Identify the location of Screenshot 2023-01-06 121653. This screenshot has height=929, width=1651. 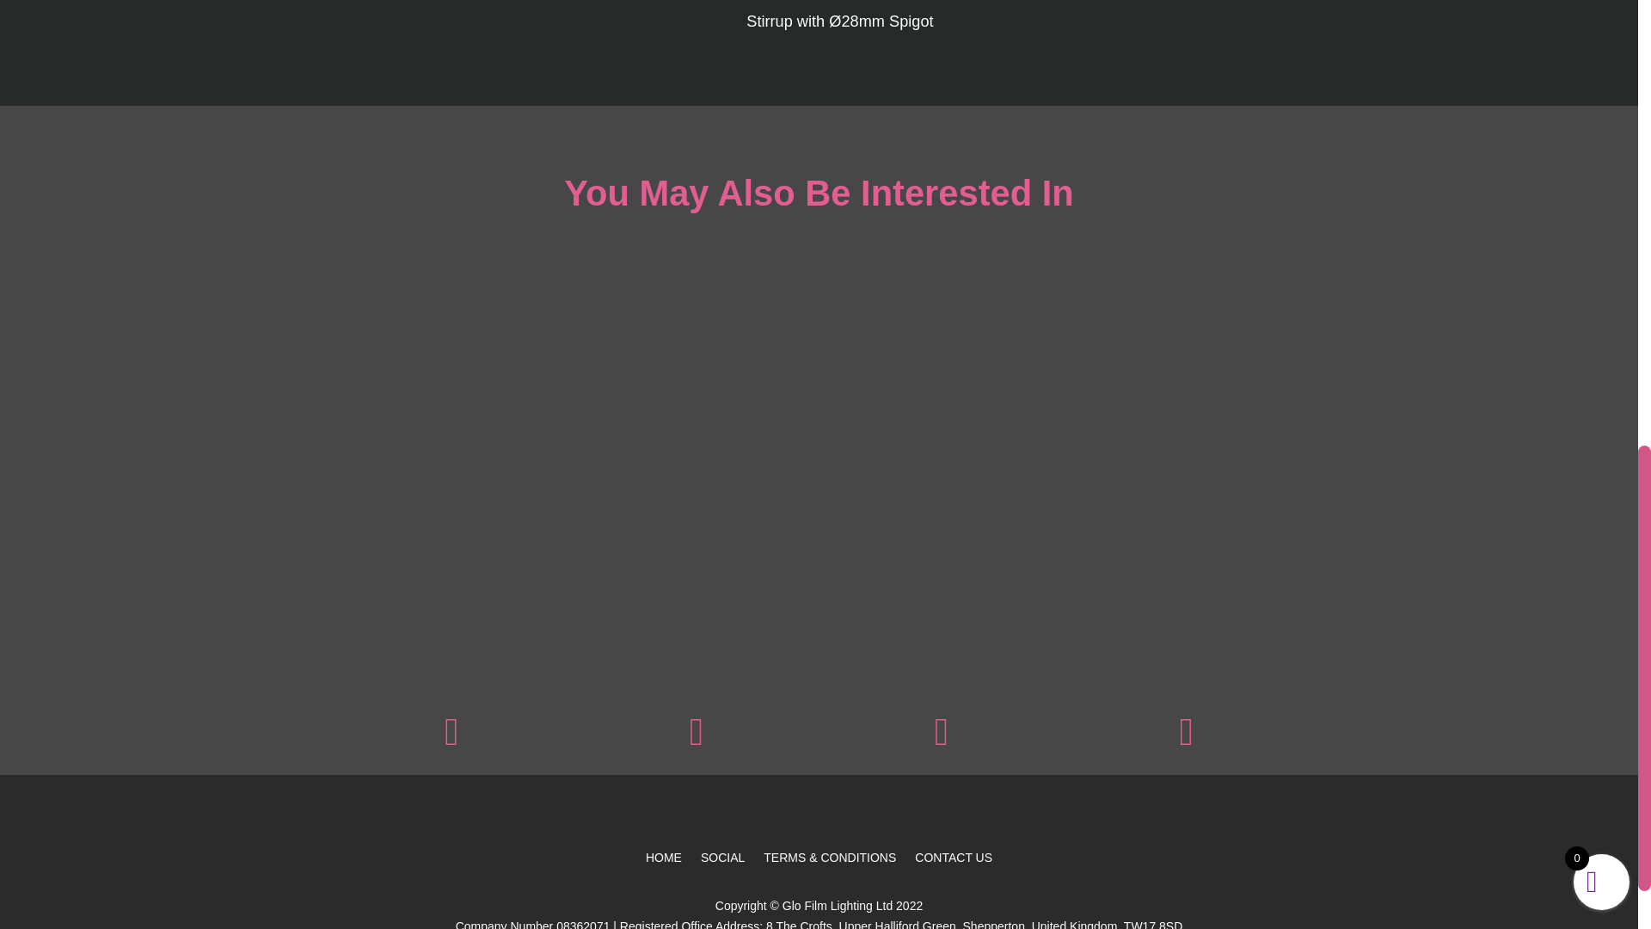
(697, 741).